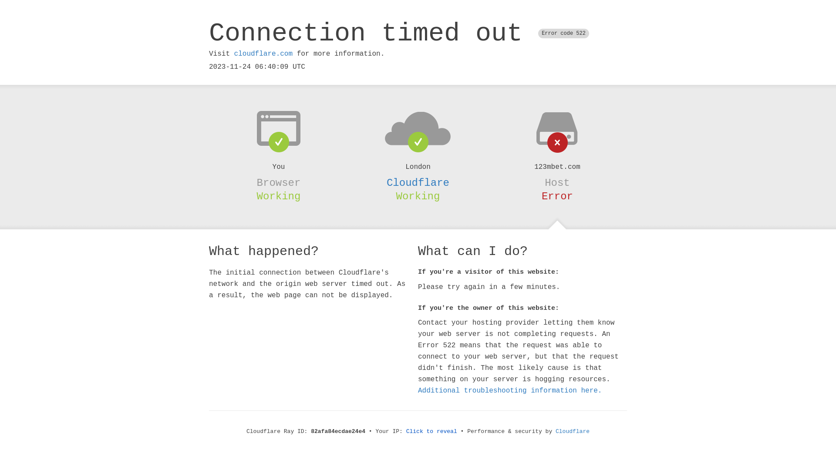 The image size is (836, 470). What do you see at coordinates (573, 432) in the screenshot?
I see `Cloudflare` at bounding box center [573, 432].